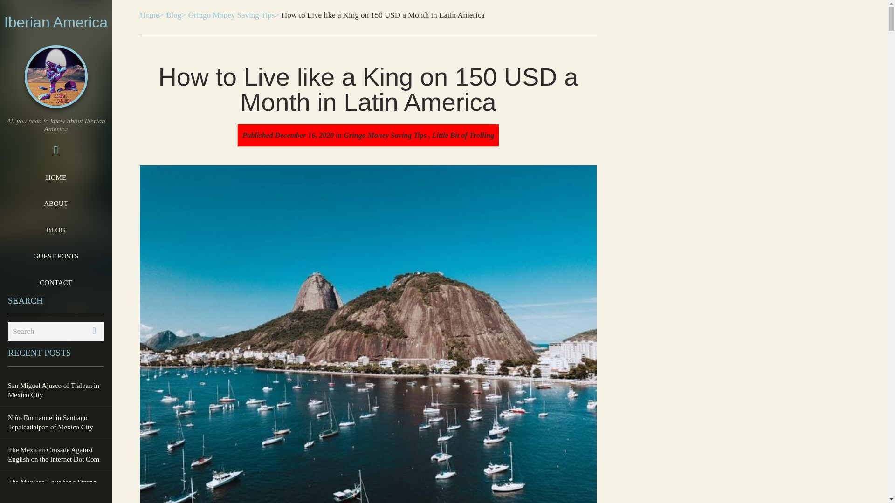  Describe the element at coordinates (385, 135) in the screenshot. I see `Gringo Money Saving Tips` at that location.